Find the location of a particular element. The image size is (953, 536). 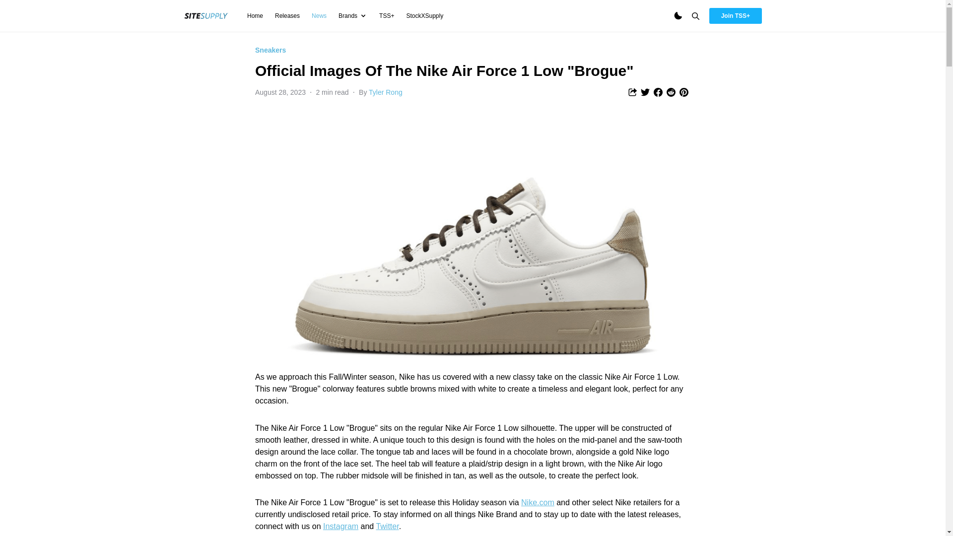

Home is located at coordinates (255, 15).